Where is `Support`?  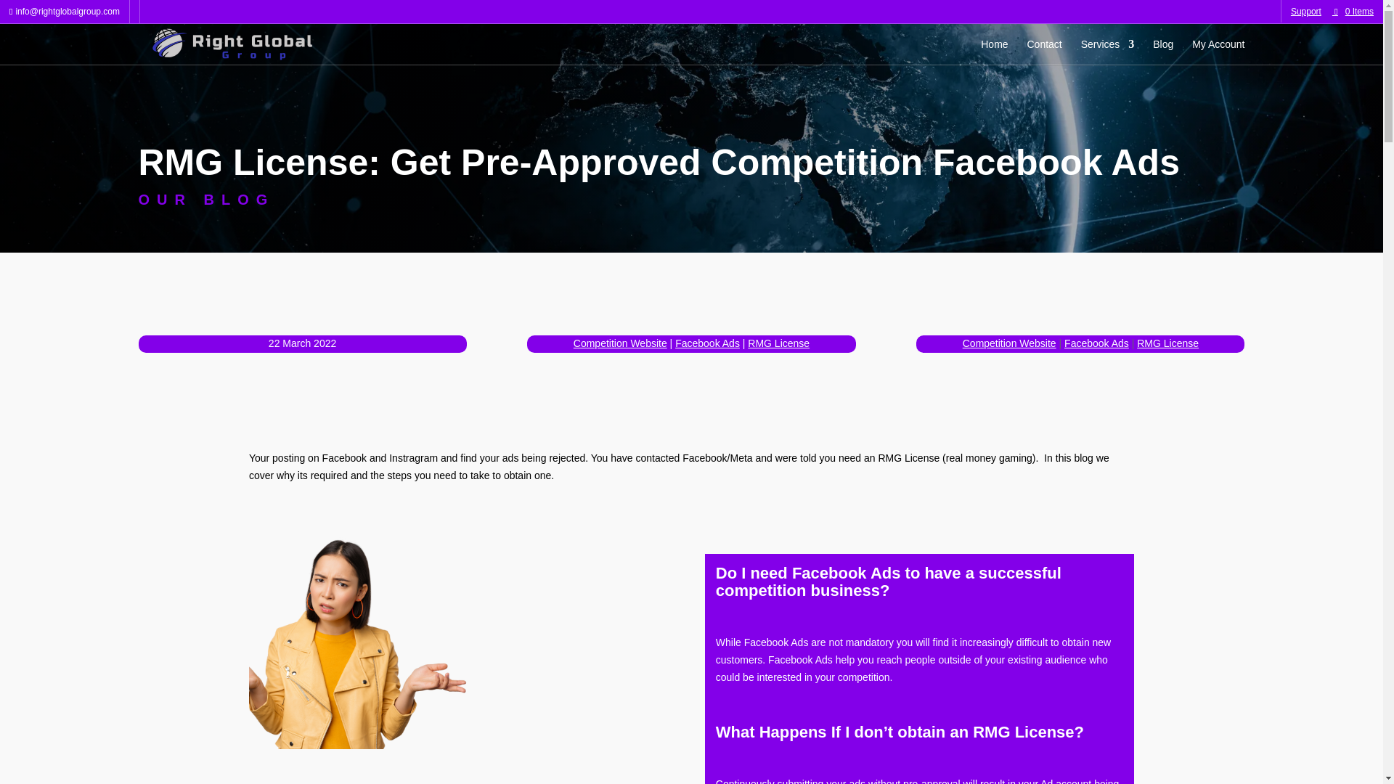 Support is located at coordinates (1305, 15).